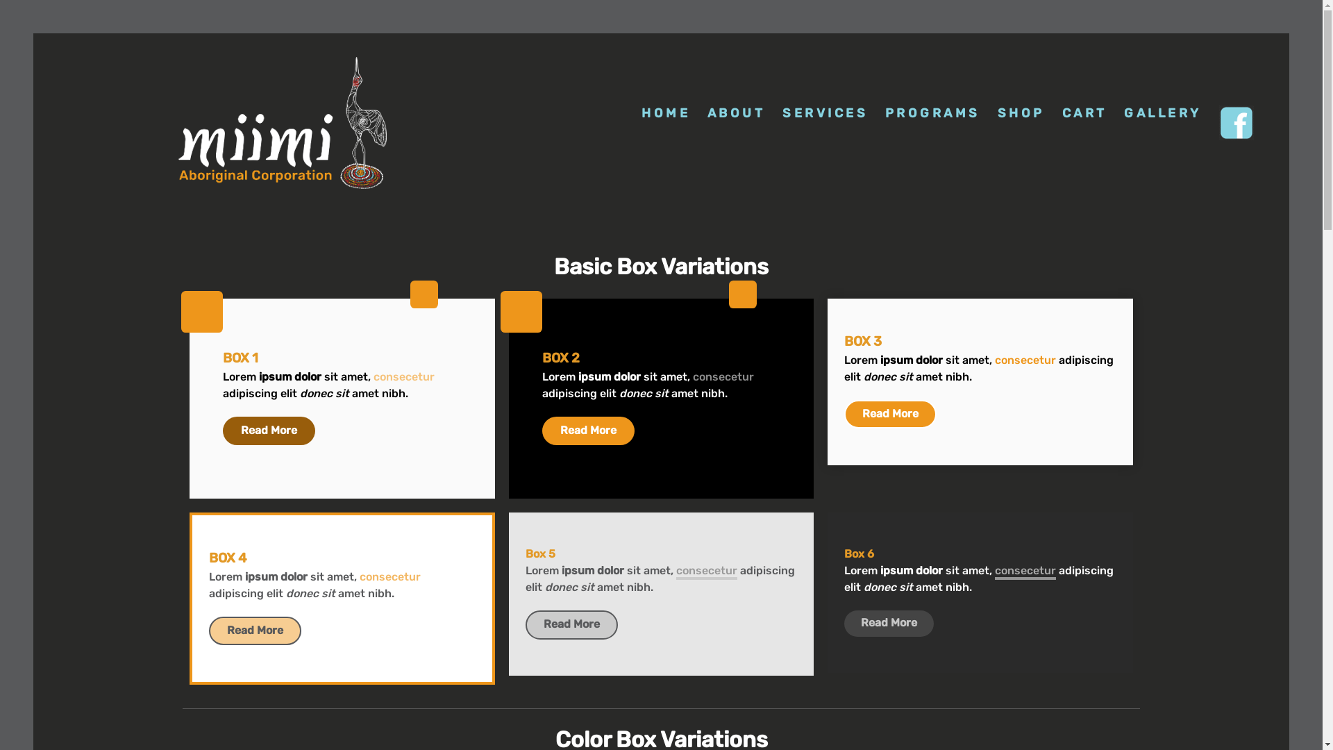 Image resolution: width=1333 pixels, height=750 pixels. What do you see at coordinates (404, 376) in the screenshot?
I see `consecetur` at bounding box center [404, 376].